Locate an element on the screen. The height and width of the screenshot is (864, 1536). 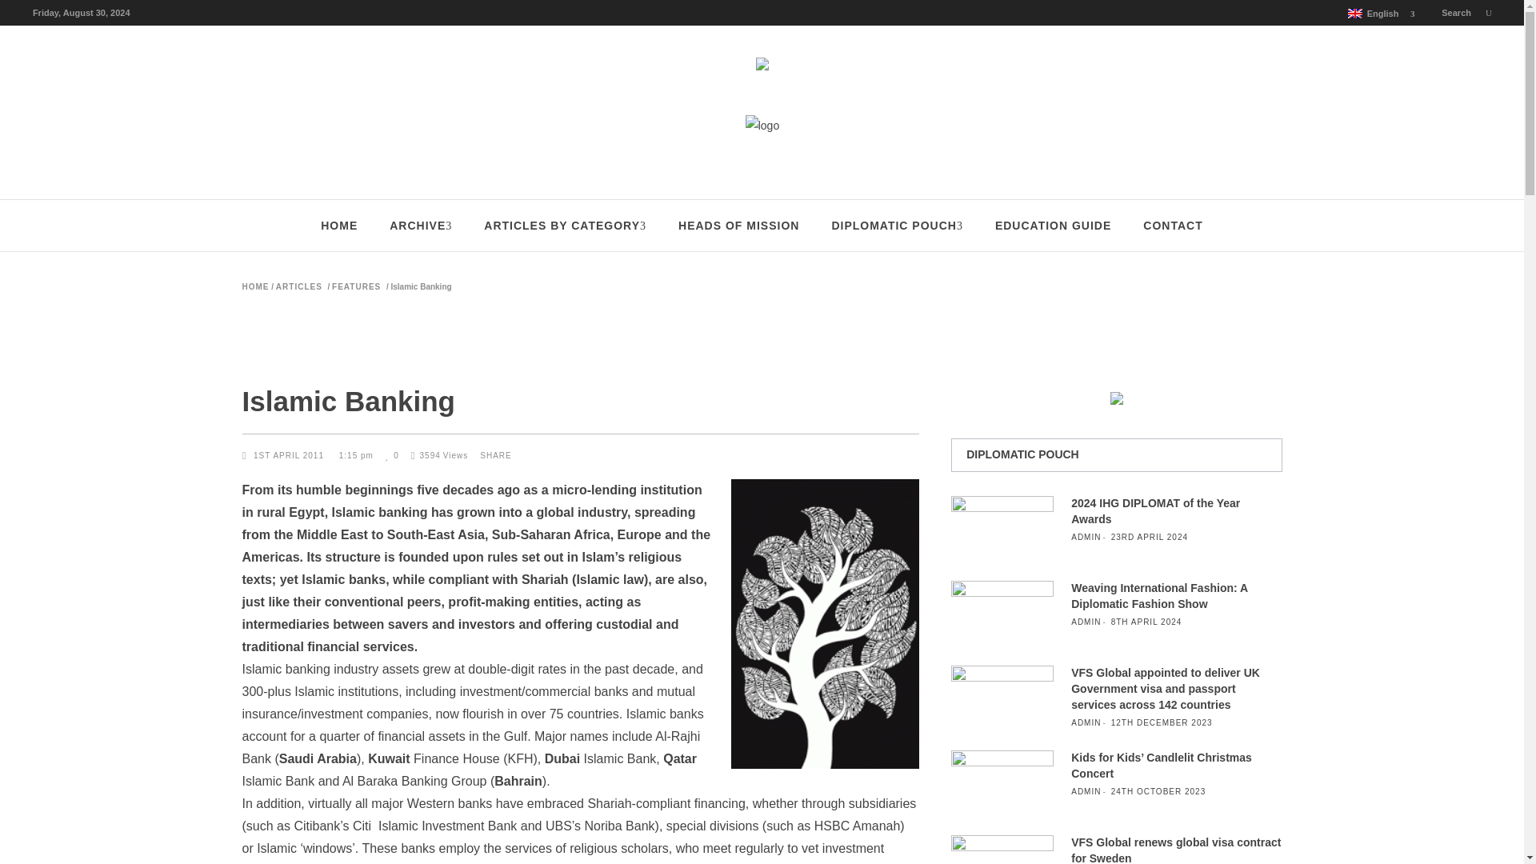
Search is located at coordinates (1466, 12).